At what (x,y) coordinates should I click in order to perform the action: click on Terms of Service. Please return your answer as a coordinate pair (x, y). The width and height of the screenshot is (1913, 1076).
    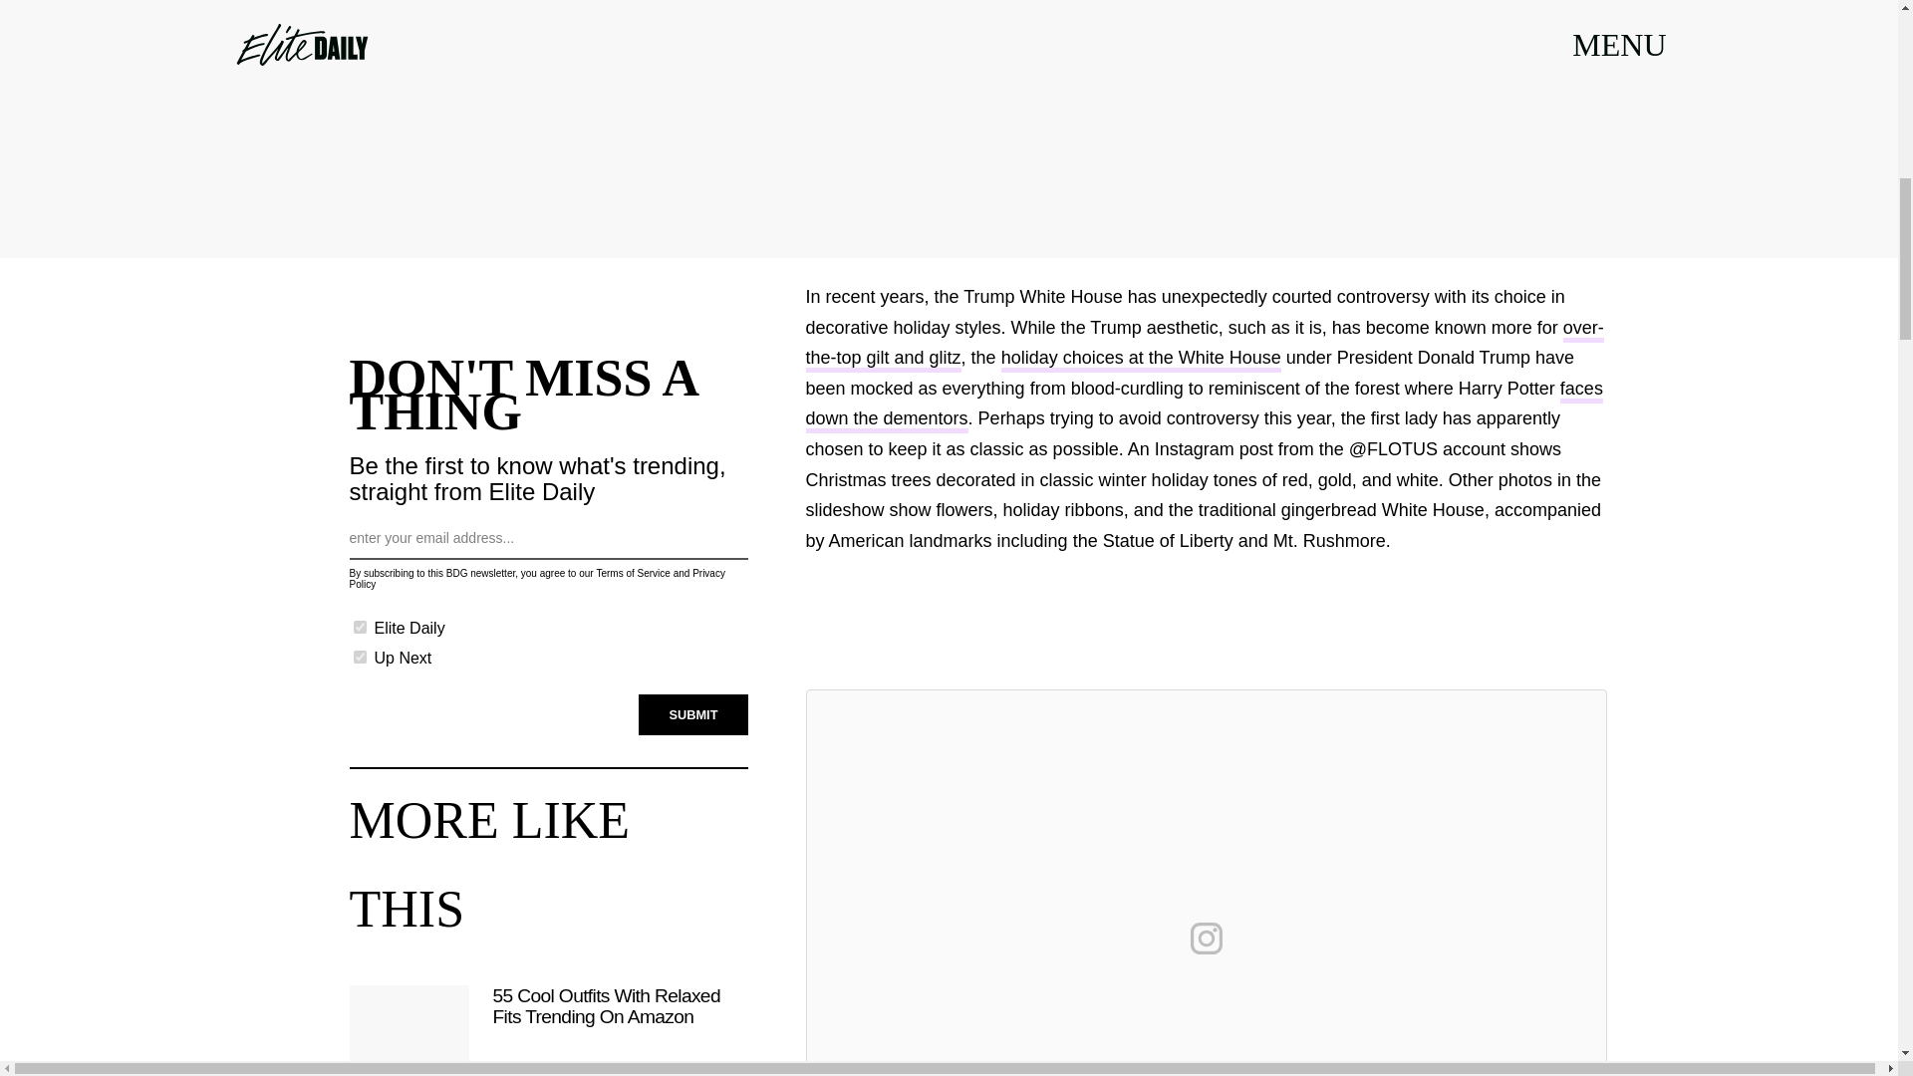
    Looking at the image, I should click on (632, 574).